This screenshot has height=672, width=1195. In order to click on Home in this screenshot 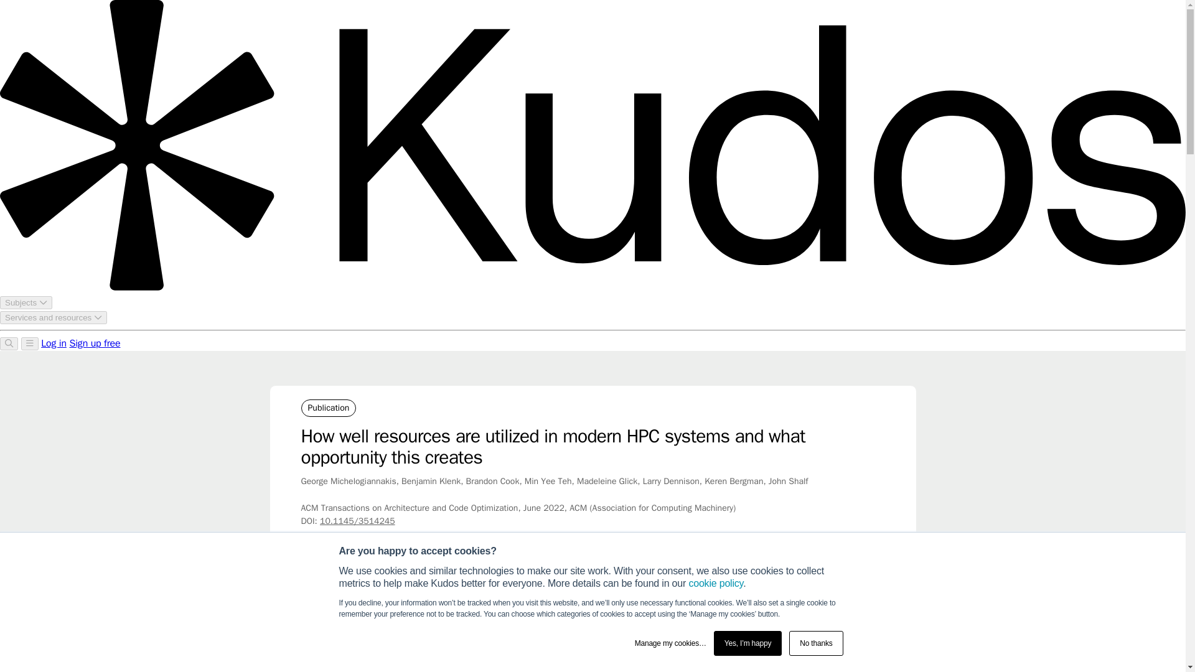, I will do `click(311, 590)`.